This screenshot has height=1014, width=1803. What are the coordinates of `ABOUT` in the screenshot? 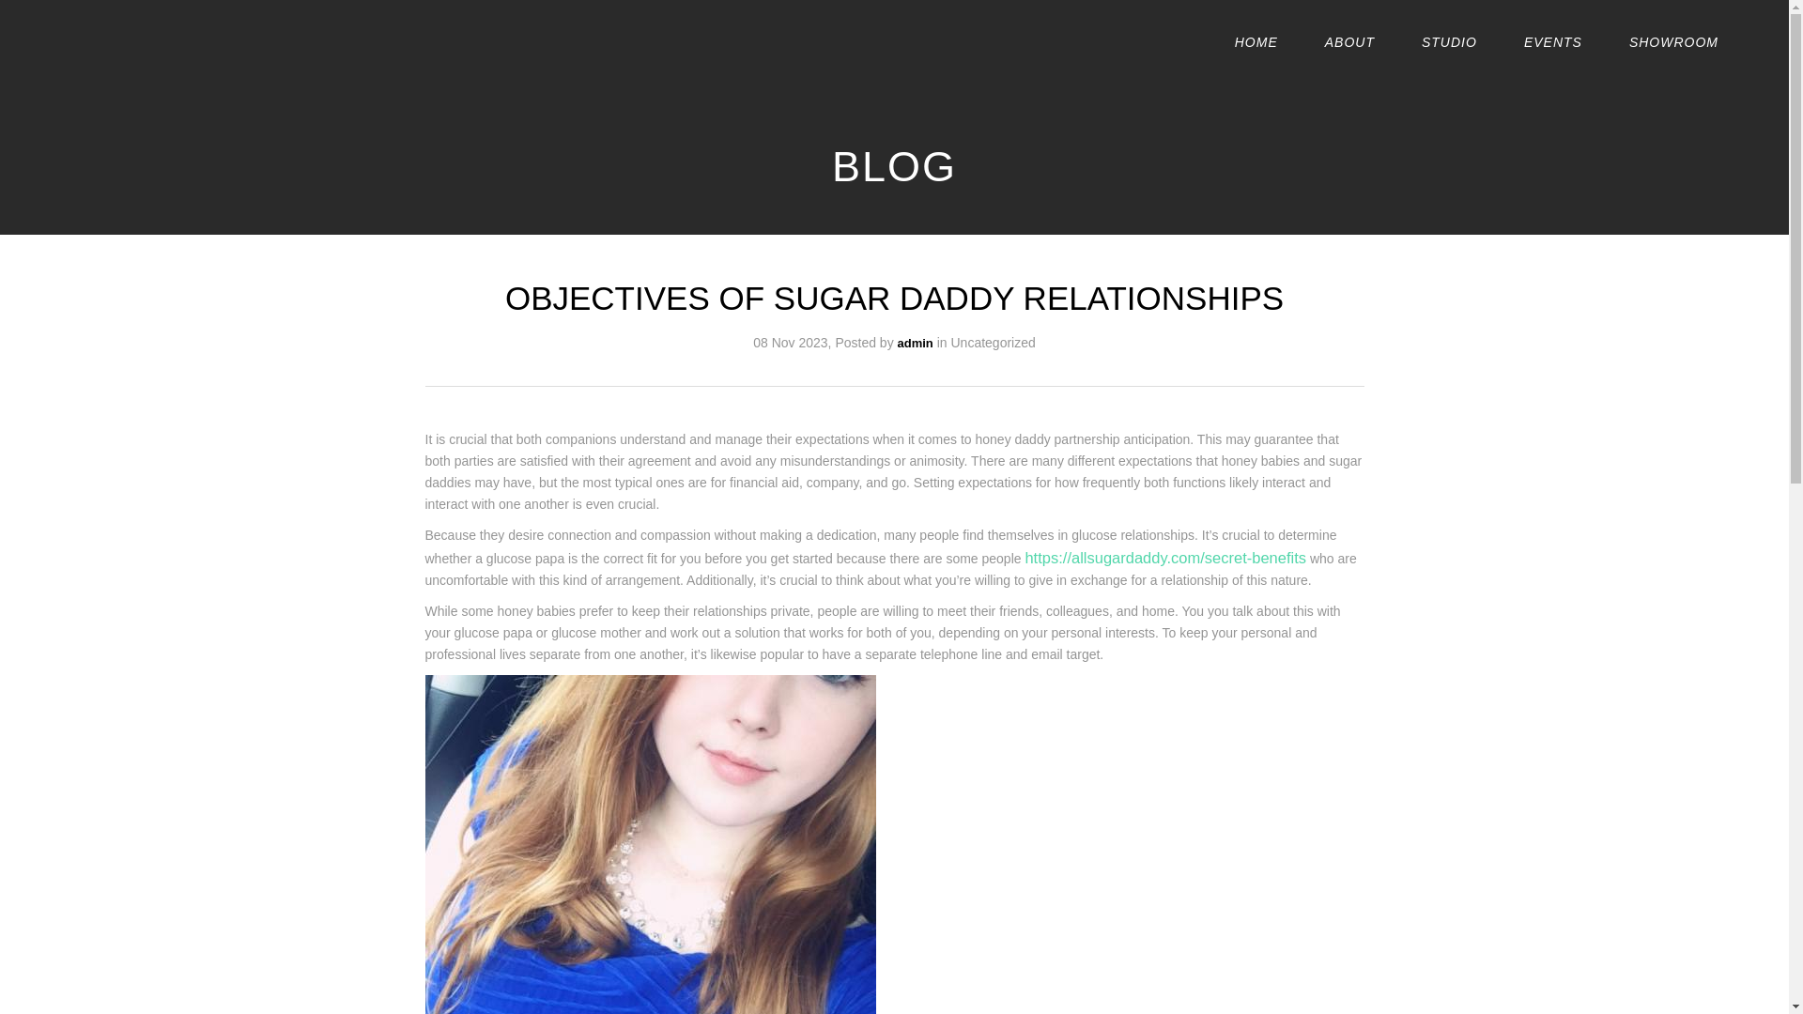 It's located at (1350, 41).